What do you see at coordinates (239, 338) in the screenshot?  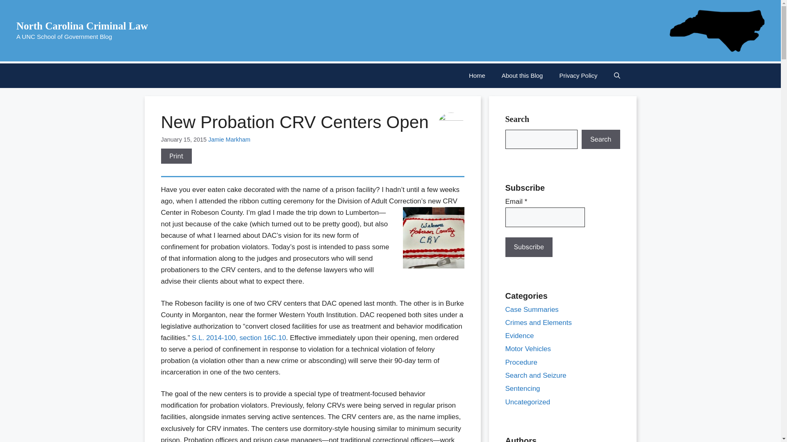 I see `S.L. 2014-100, section 16C.10` at bounding box center [239, 338].